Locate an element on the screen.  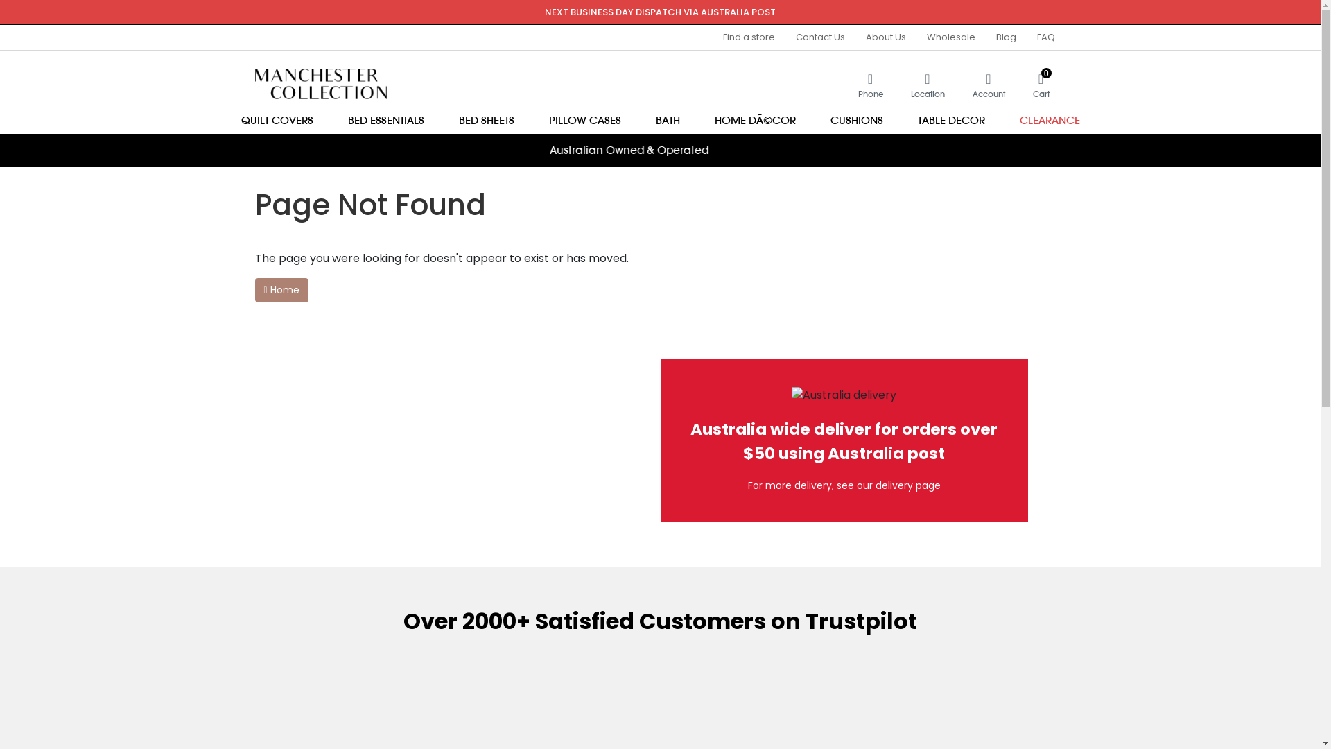
QUILT COVERS is located at coordinates (277, 120).